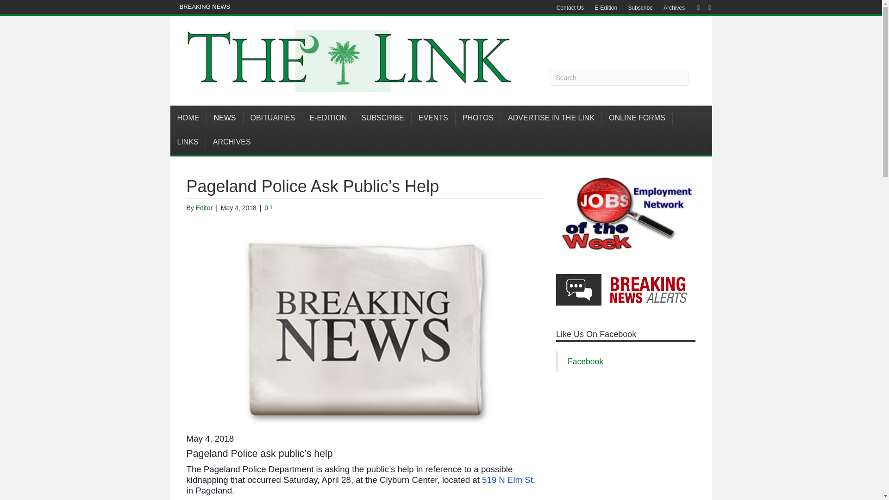 Image resolution: width=889 pixels, height=500 pixels. What do you see at coordinates (328, 118) in the screenshot?
I see `E-EDITION` at bounding box center [328, 118].